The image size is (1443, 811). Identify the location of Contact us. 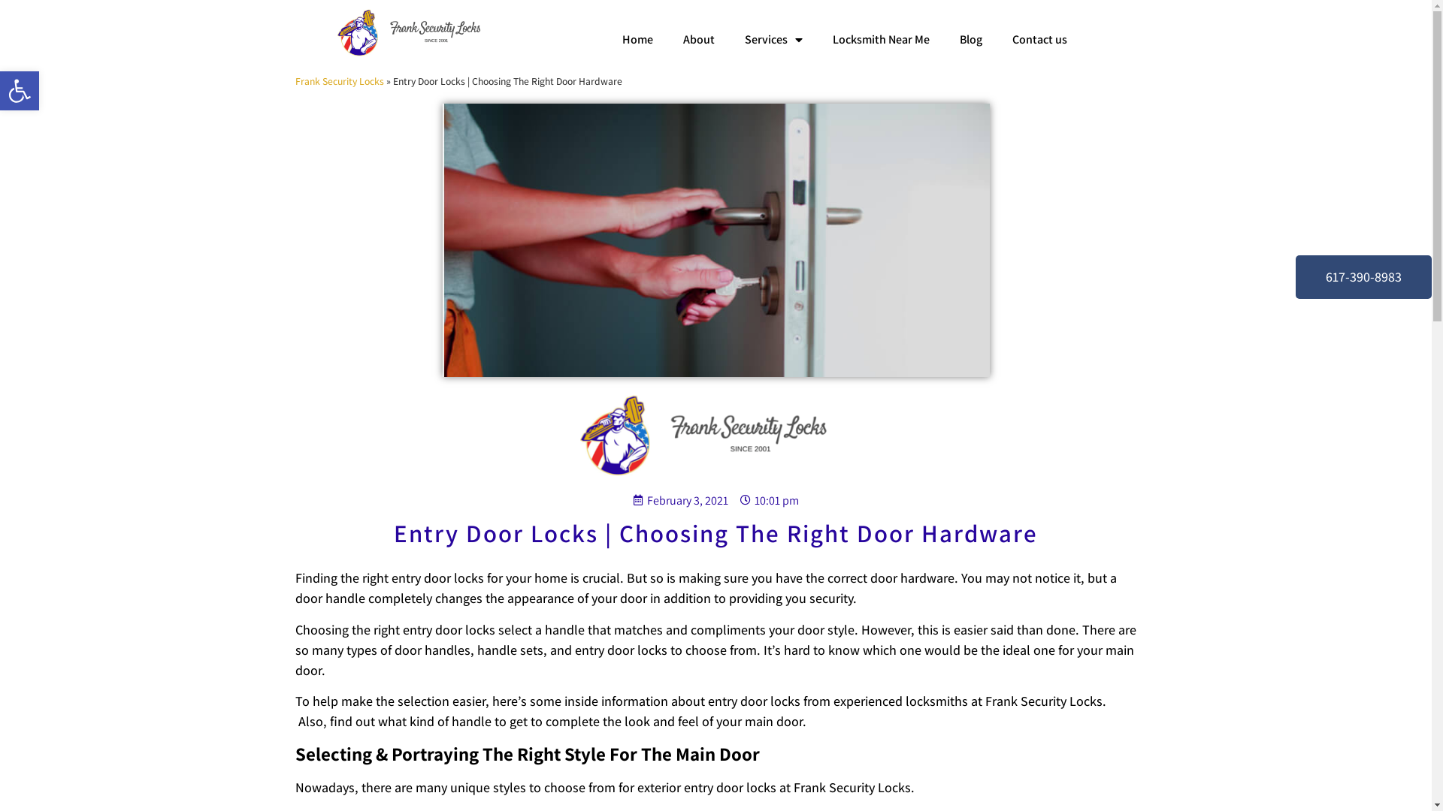
(1039, 40).